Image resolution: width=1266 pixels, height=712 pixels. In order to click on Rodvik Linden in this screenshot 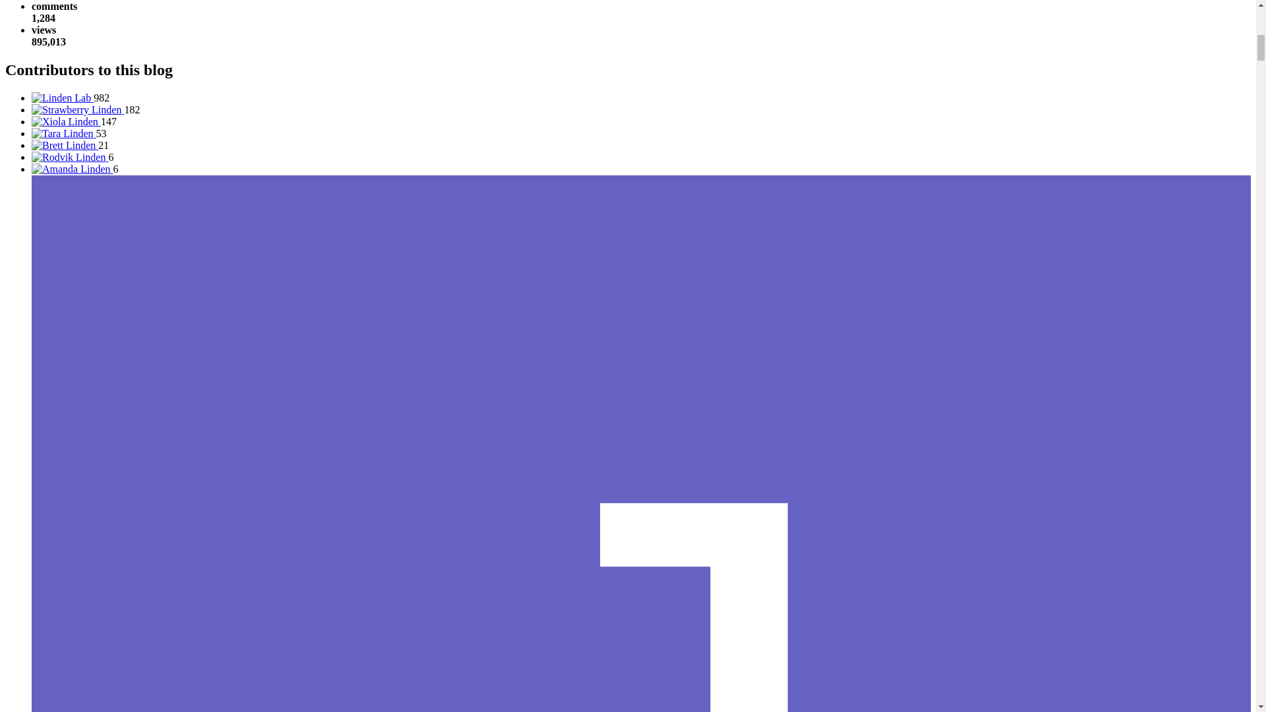, I will do `click(73, 157)`.